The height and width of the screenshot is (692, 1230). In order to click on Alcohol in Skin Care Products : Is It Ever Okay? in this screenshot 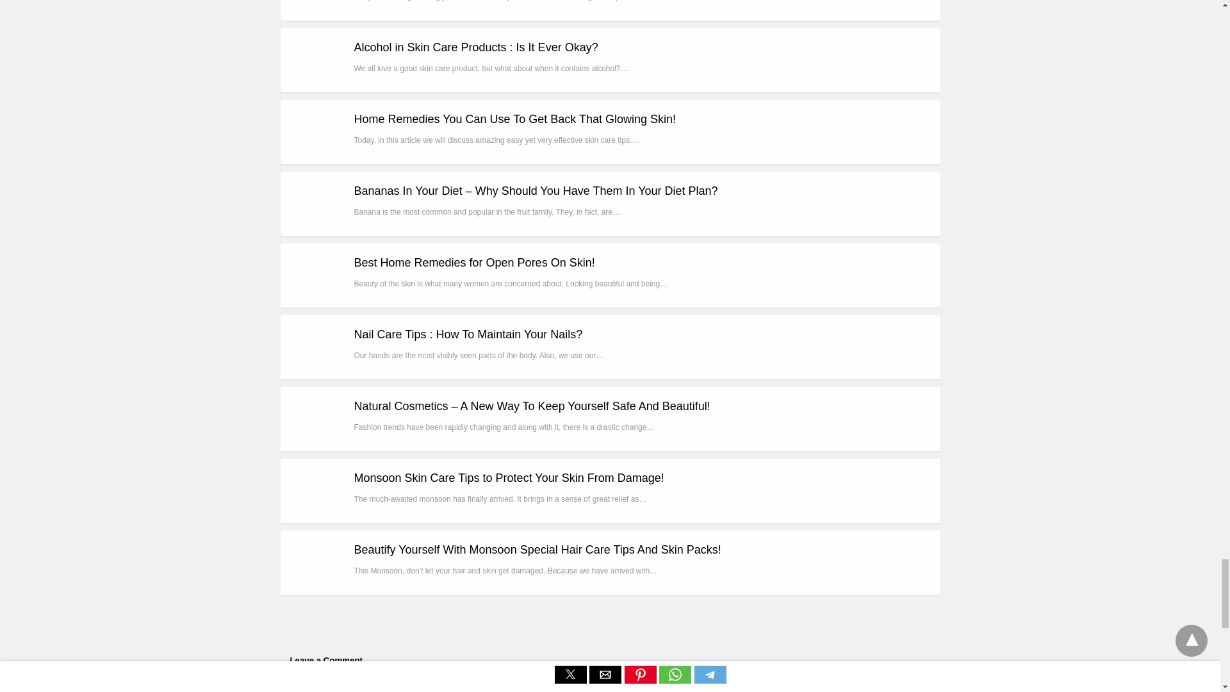, I will do `click(475, 47)`.